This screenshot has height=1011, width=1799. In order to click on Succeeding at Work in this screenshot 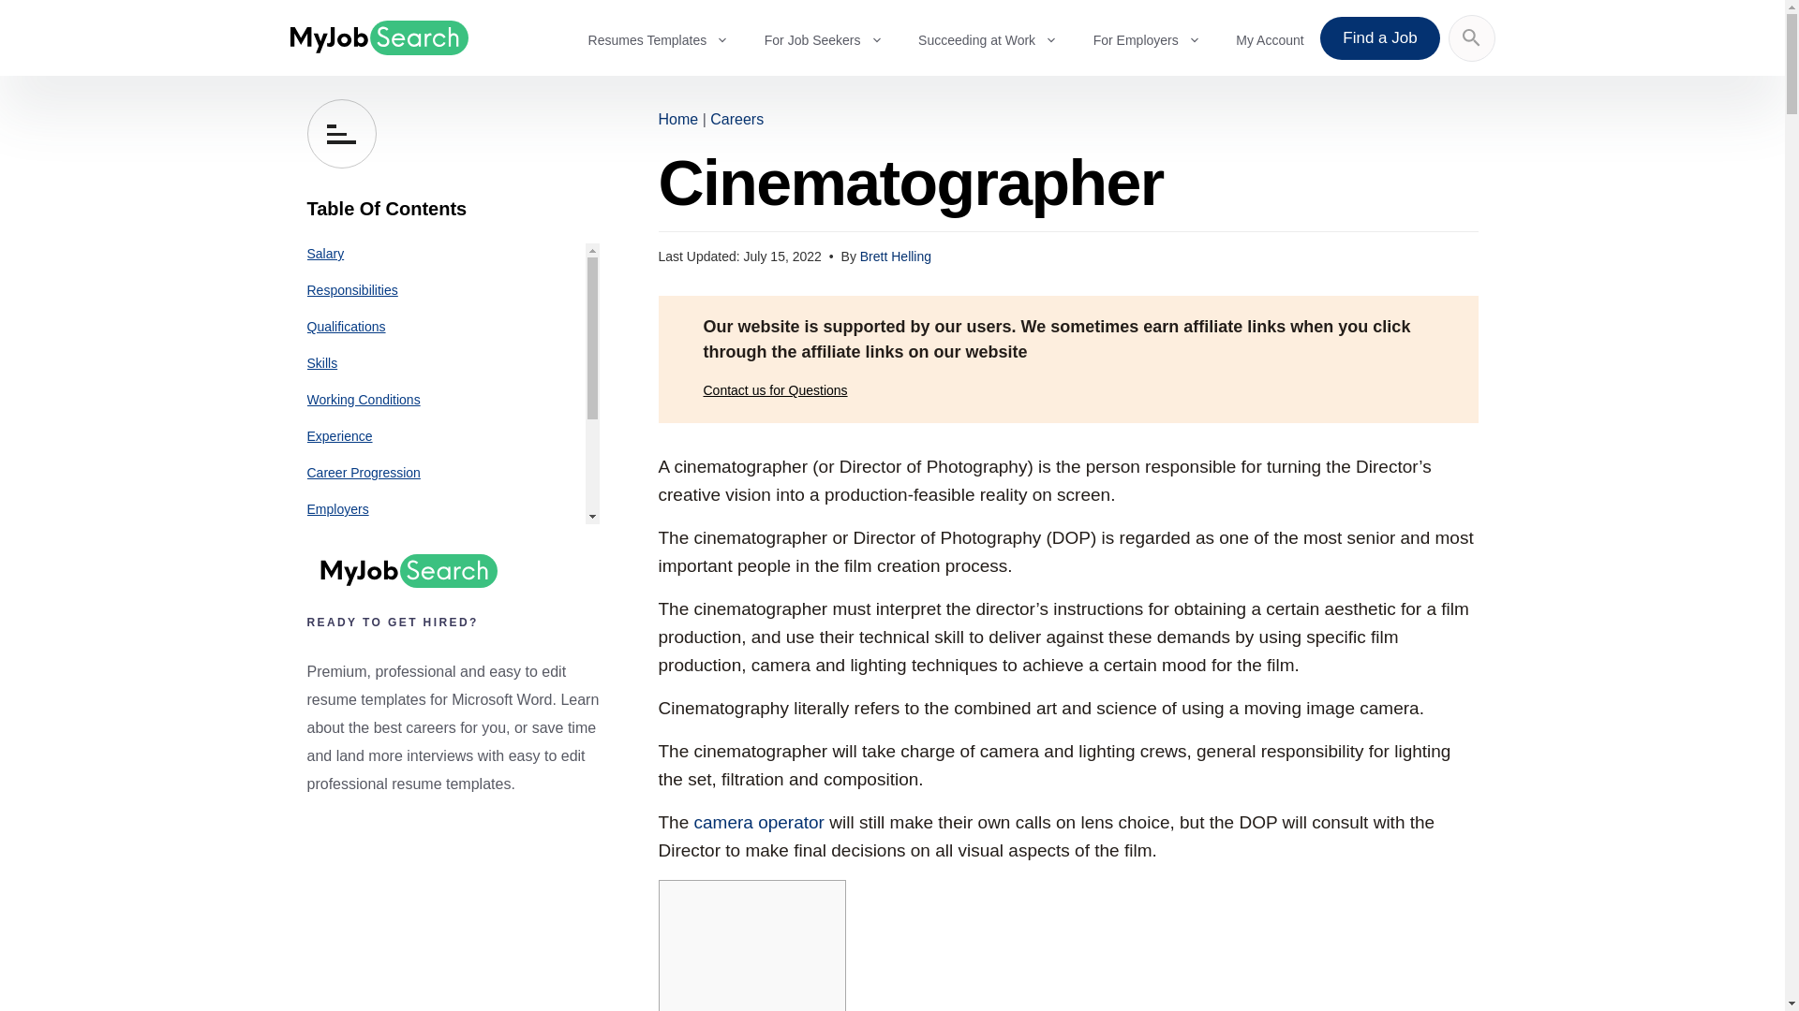, I will do `click(997, 37)`.